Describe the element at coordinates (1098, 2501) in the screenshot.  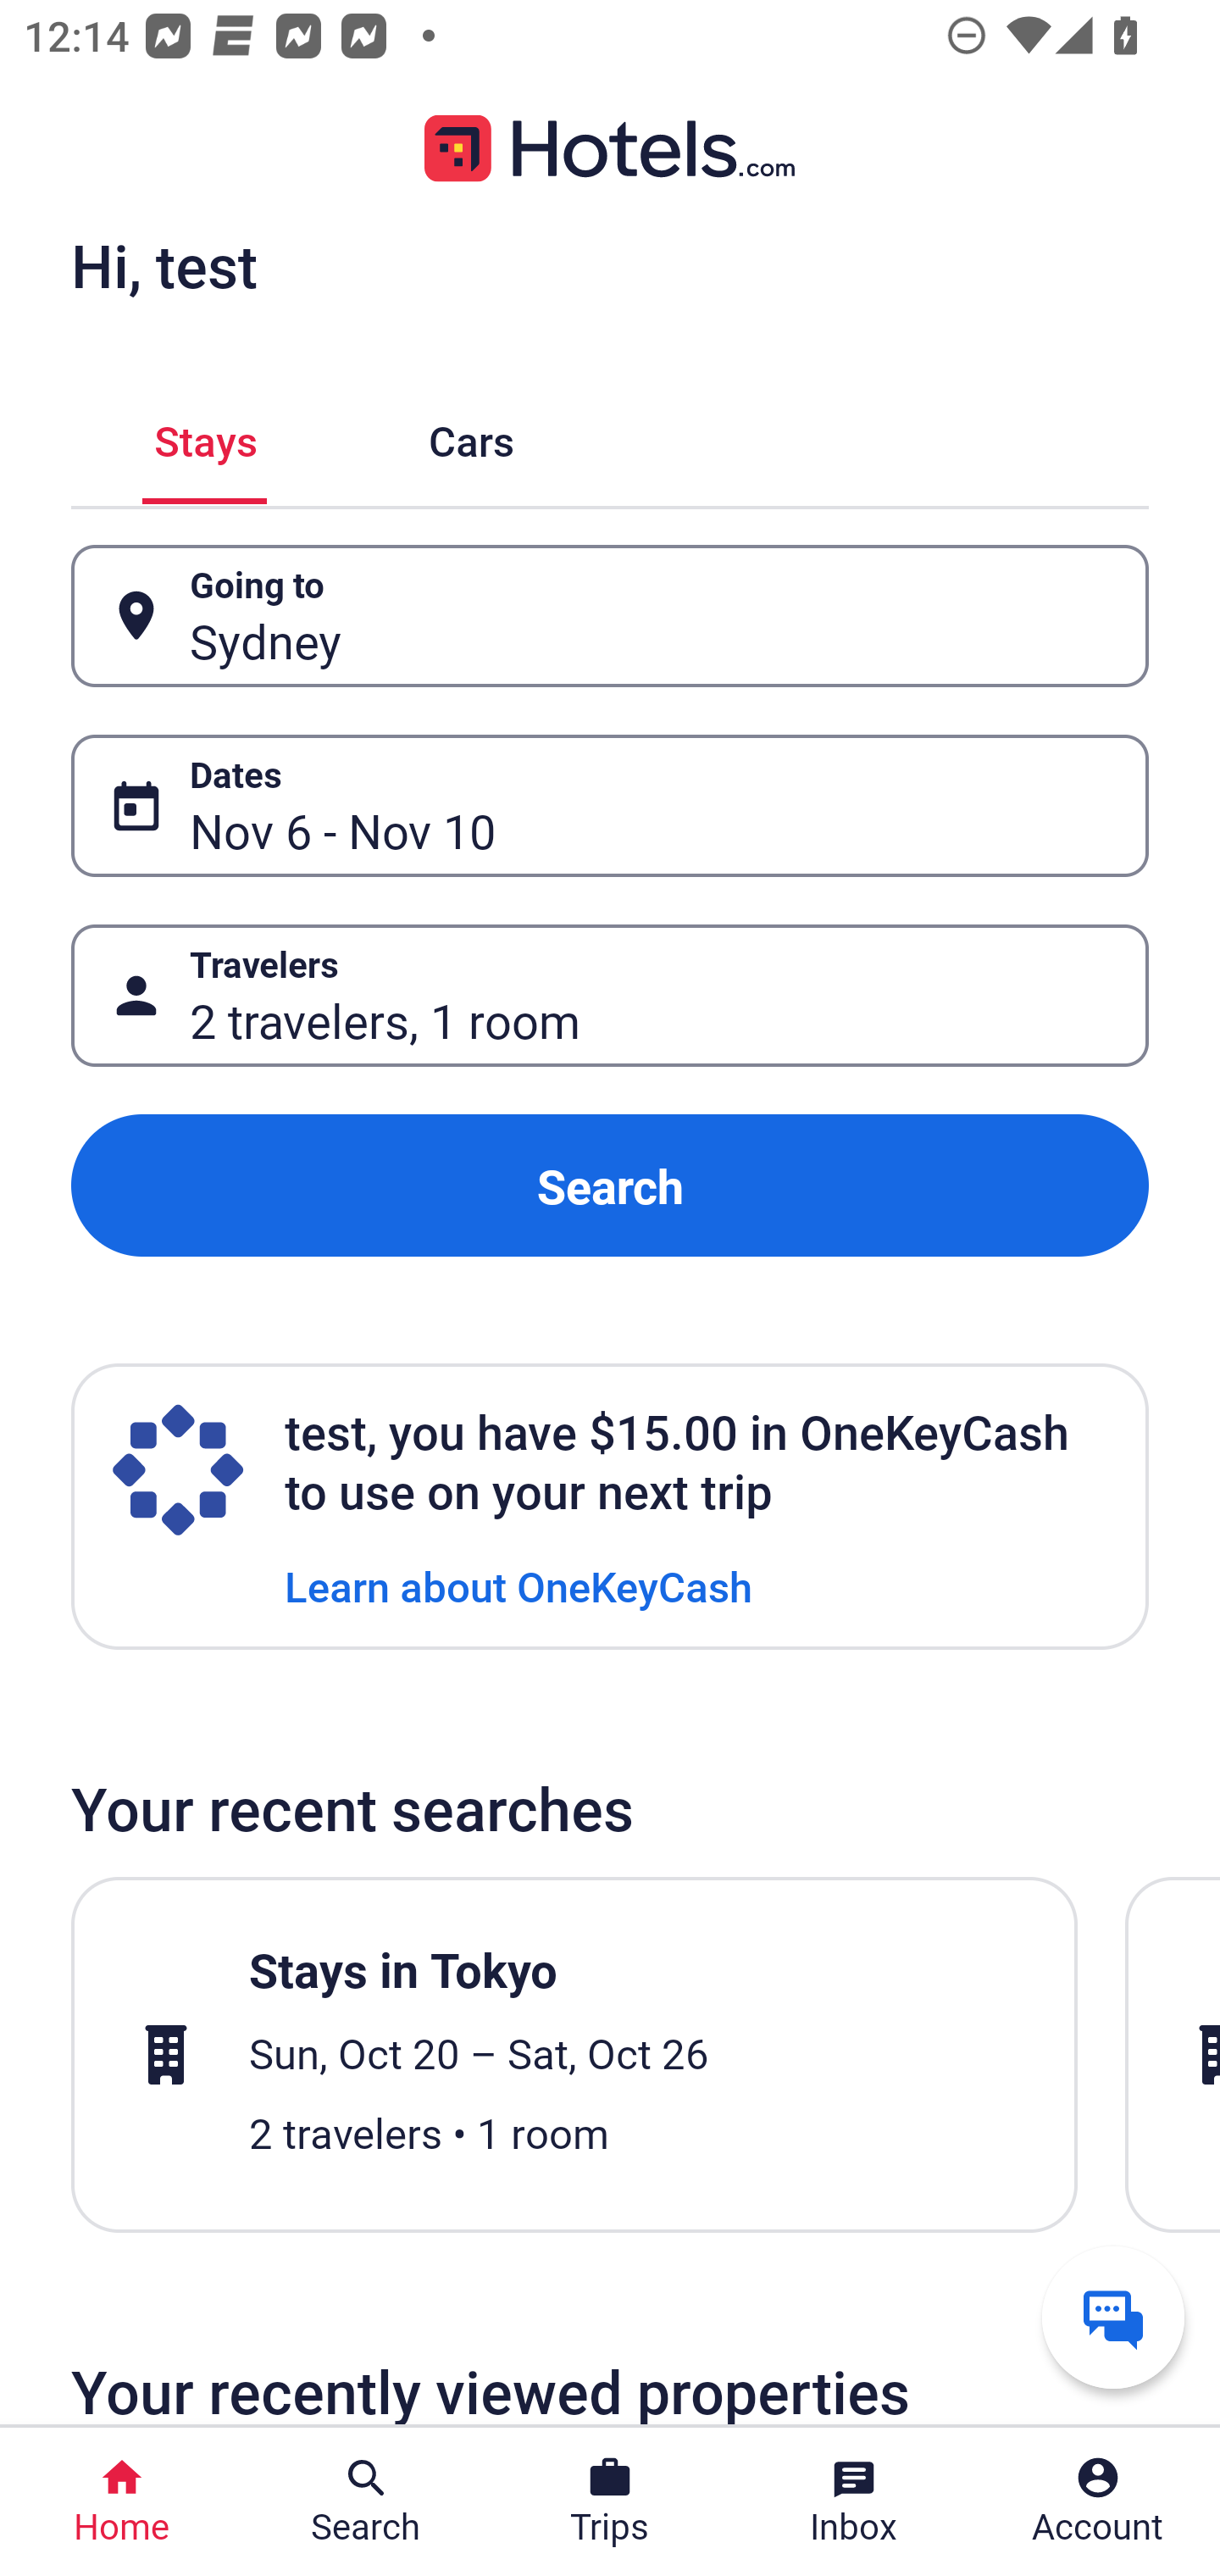
I see `Account Profile. Button` at that location.